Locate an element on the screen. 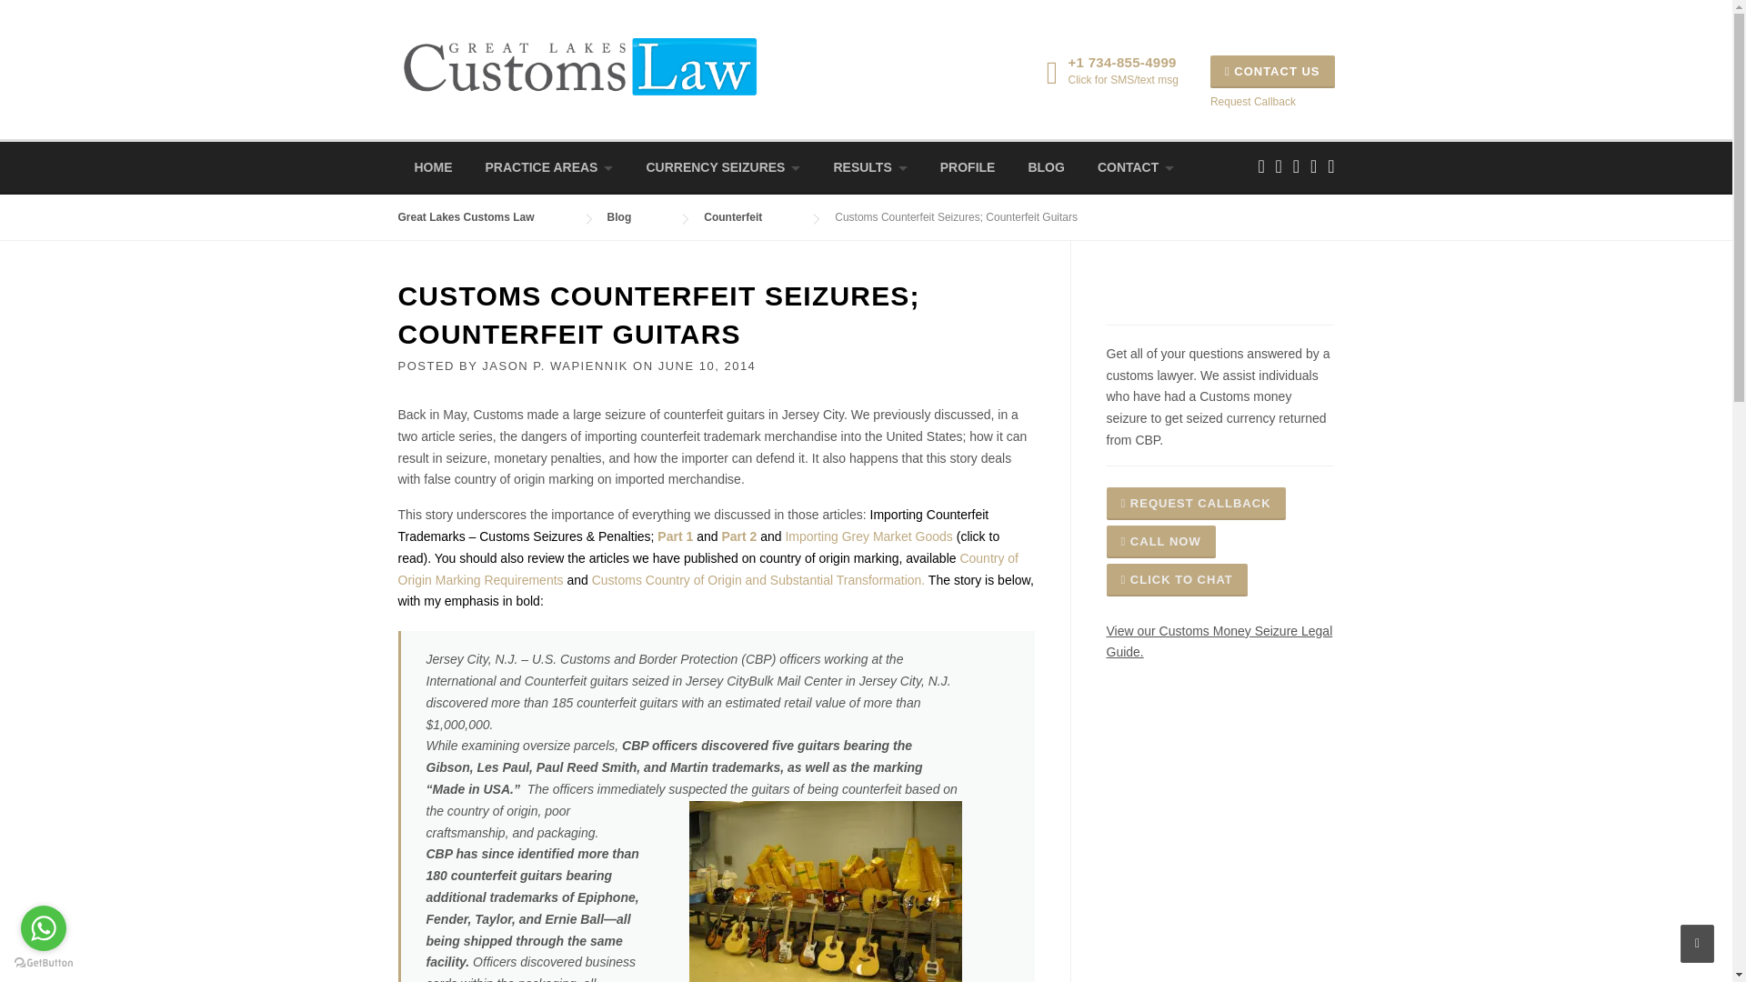 This screenshot has width=1746, height=982. CONTACT US is located at coordinates (1272, 71).